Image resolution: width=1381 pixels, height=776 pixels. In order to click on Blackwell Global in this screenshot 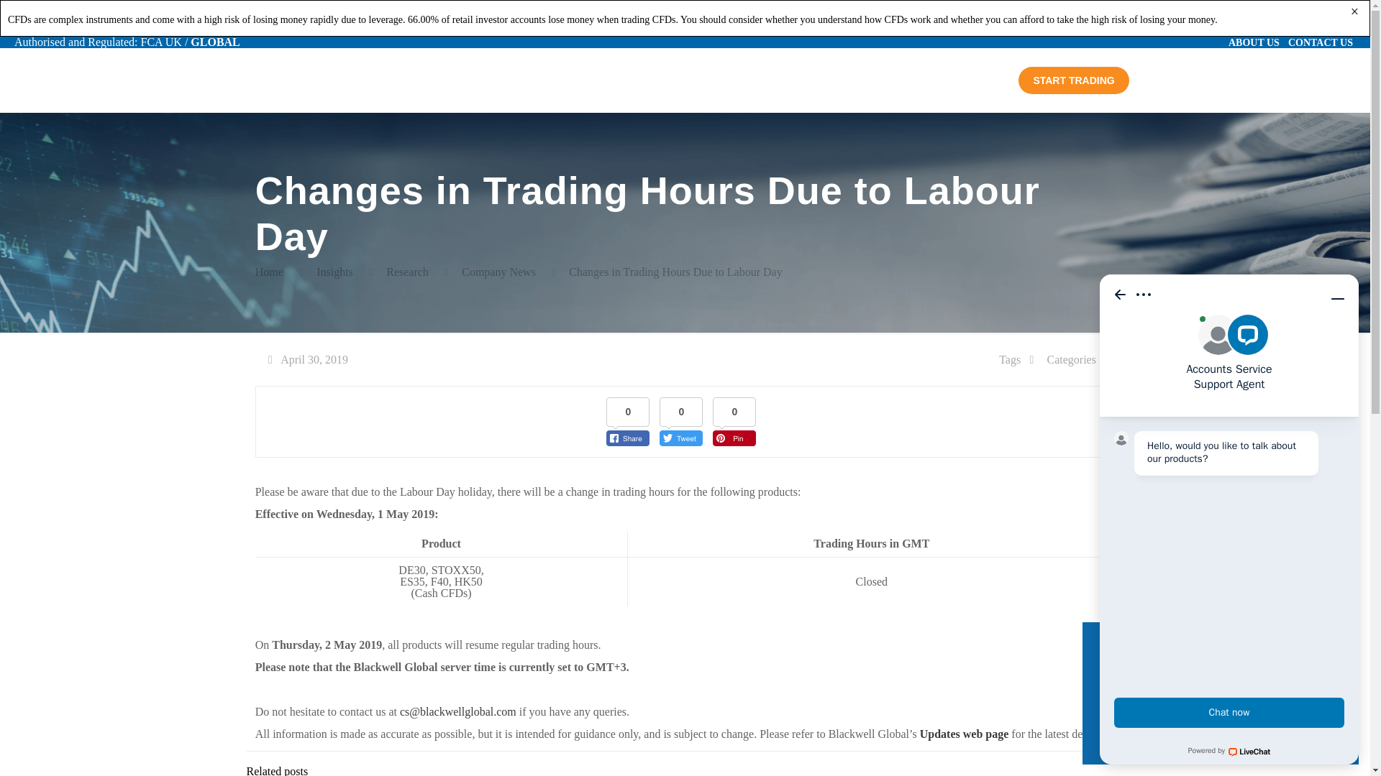, I will do `click(341, 80)`.